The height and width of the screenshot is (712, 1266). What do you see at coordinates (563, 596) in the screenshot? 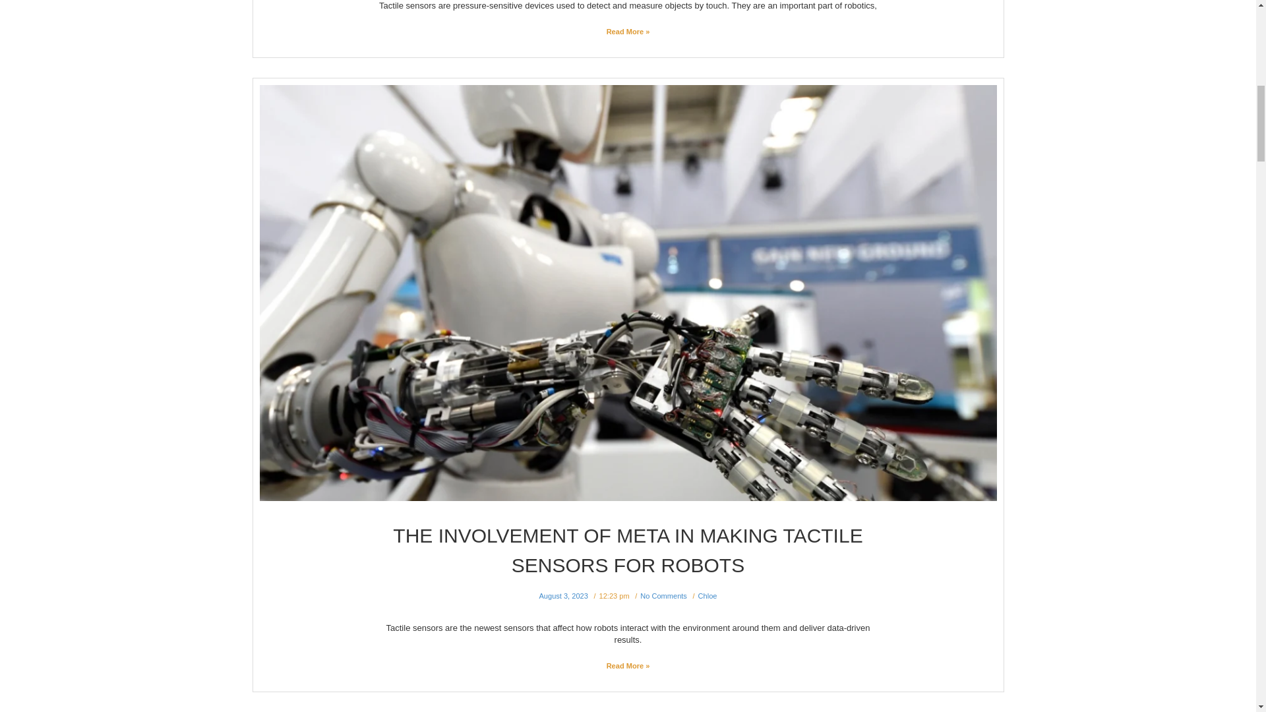
I see `August 3, 2023` at bounding box center [563, 596].